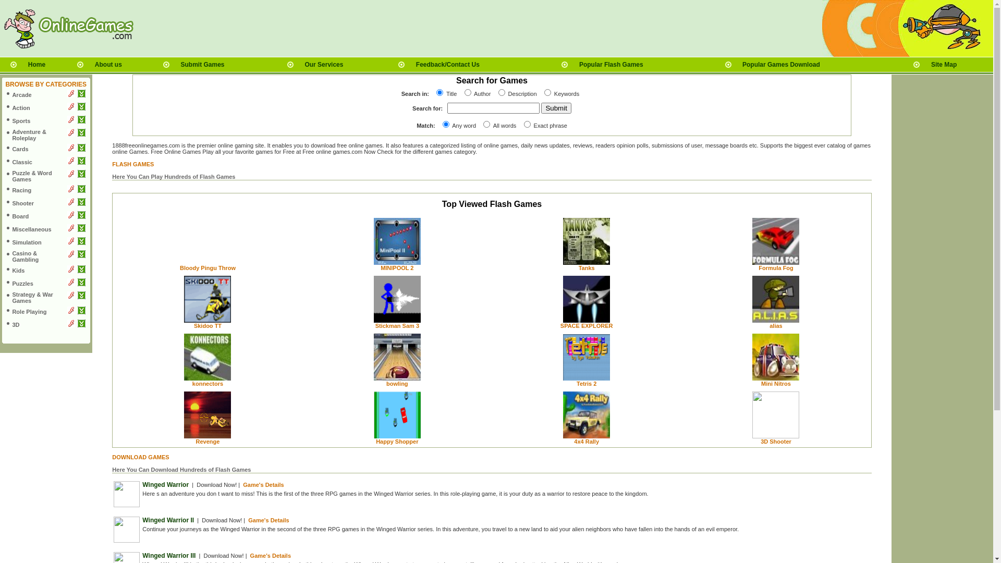 The image size is (1001, 563). I want to click on Download Cards Games, so click(81, 150).